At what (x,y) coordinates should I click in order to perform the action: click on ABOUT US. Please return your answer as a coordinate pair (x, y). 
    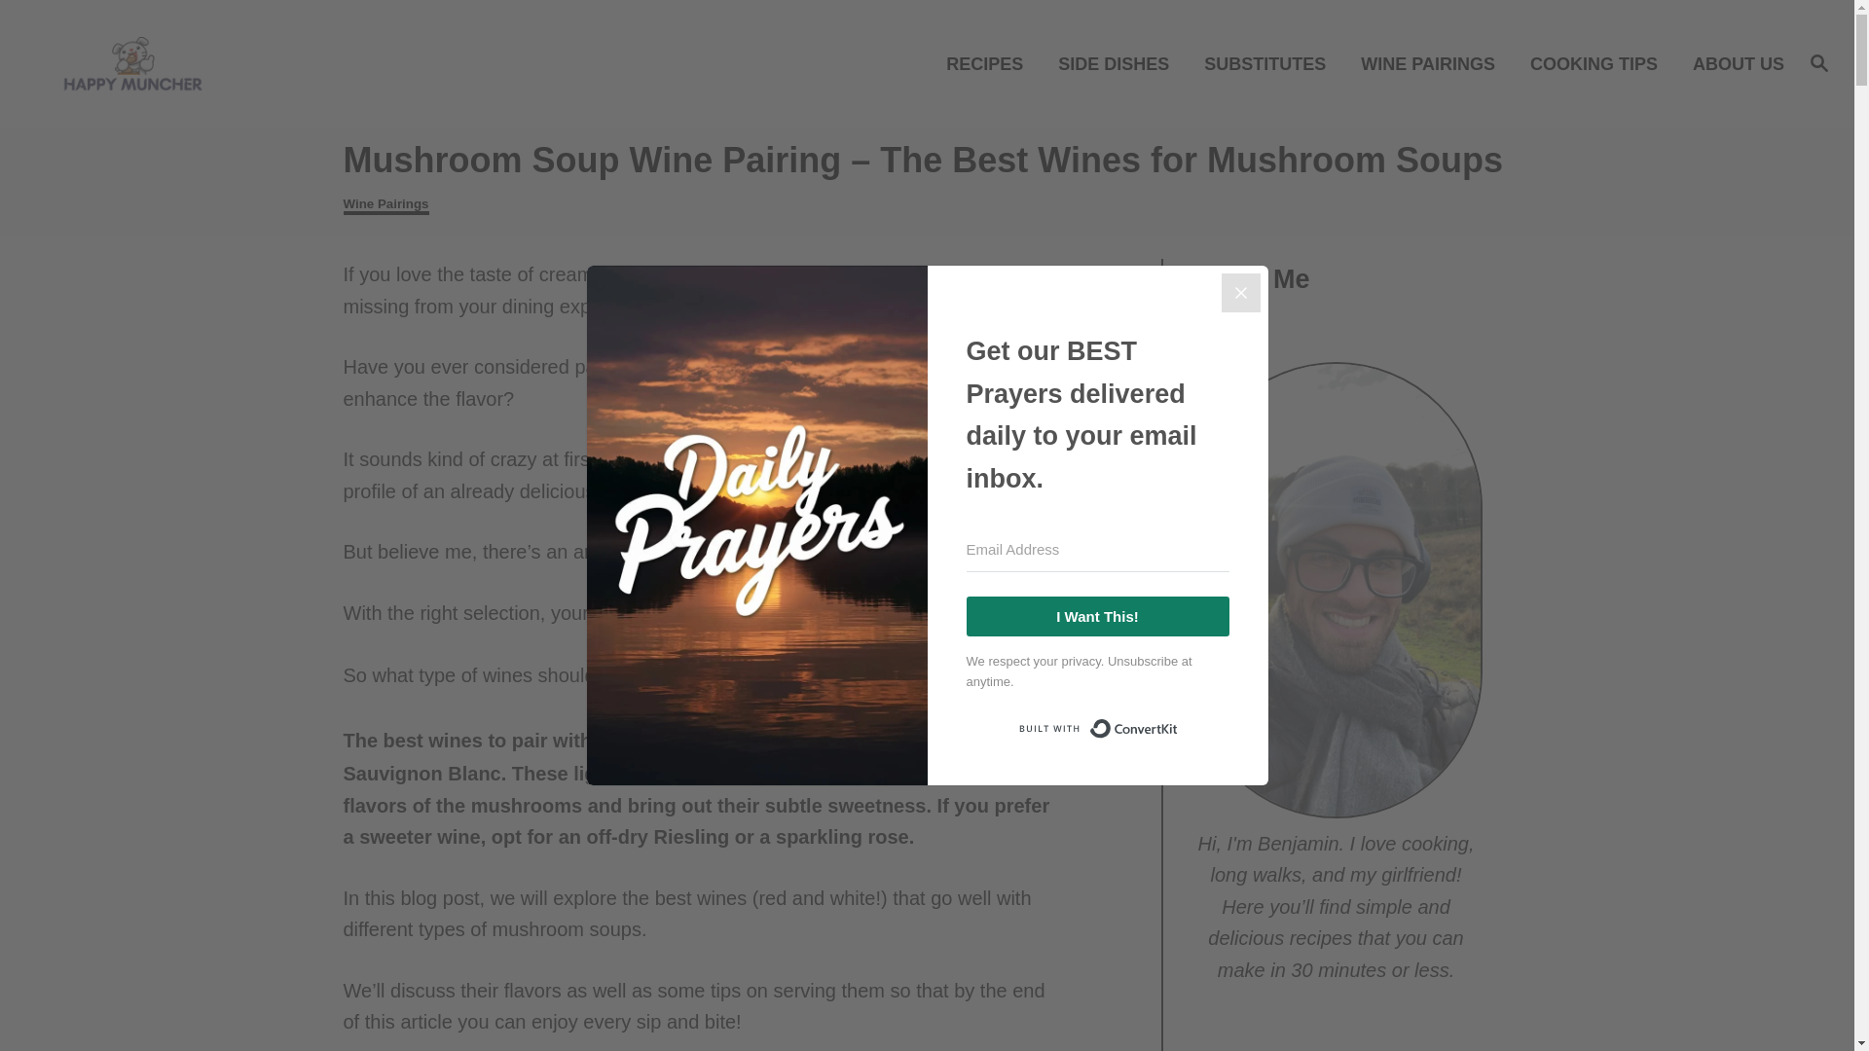
    Looking at the image, I should click on (1733, 62).